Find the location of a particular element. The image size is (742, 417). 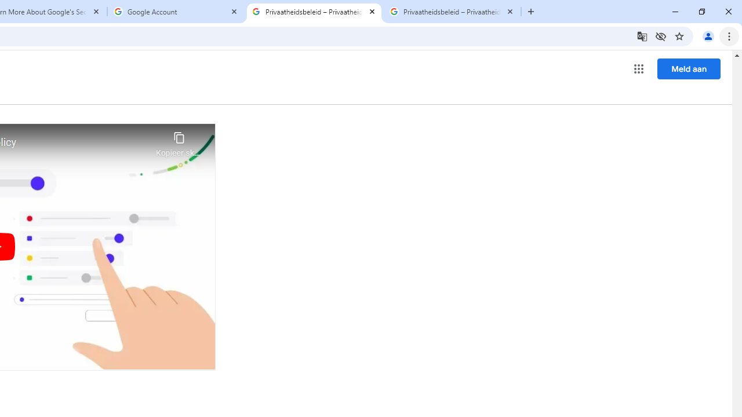

Kopieer skakel is located at coordinates (179, 141).